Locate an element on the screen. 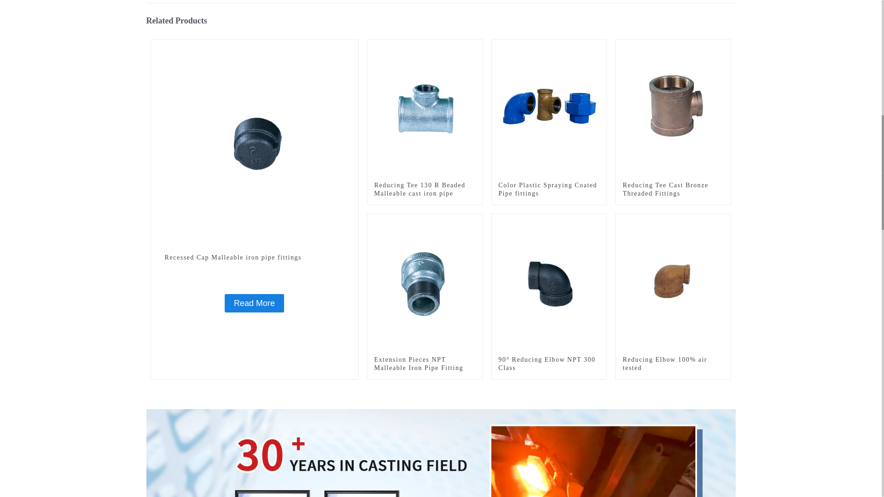 This screenshot has height=497, width=884. Reducing Tee Cast Bronze Threaded Fittings is located at coordinates (673, 190).